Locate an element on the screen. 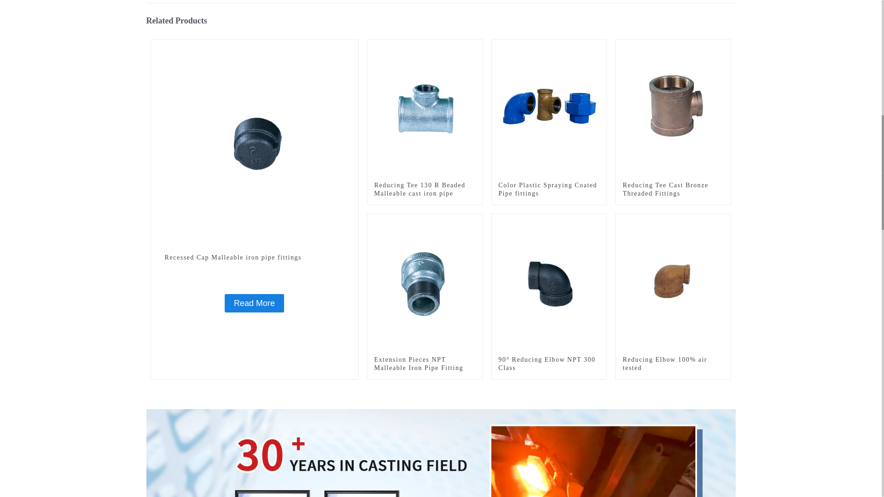 This screenshot has height=497, width=884. Reducing Tee Cast Bronze Threaded Fittings is located at coordinates (673, 190).